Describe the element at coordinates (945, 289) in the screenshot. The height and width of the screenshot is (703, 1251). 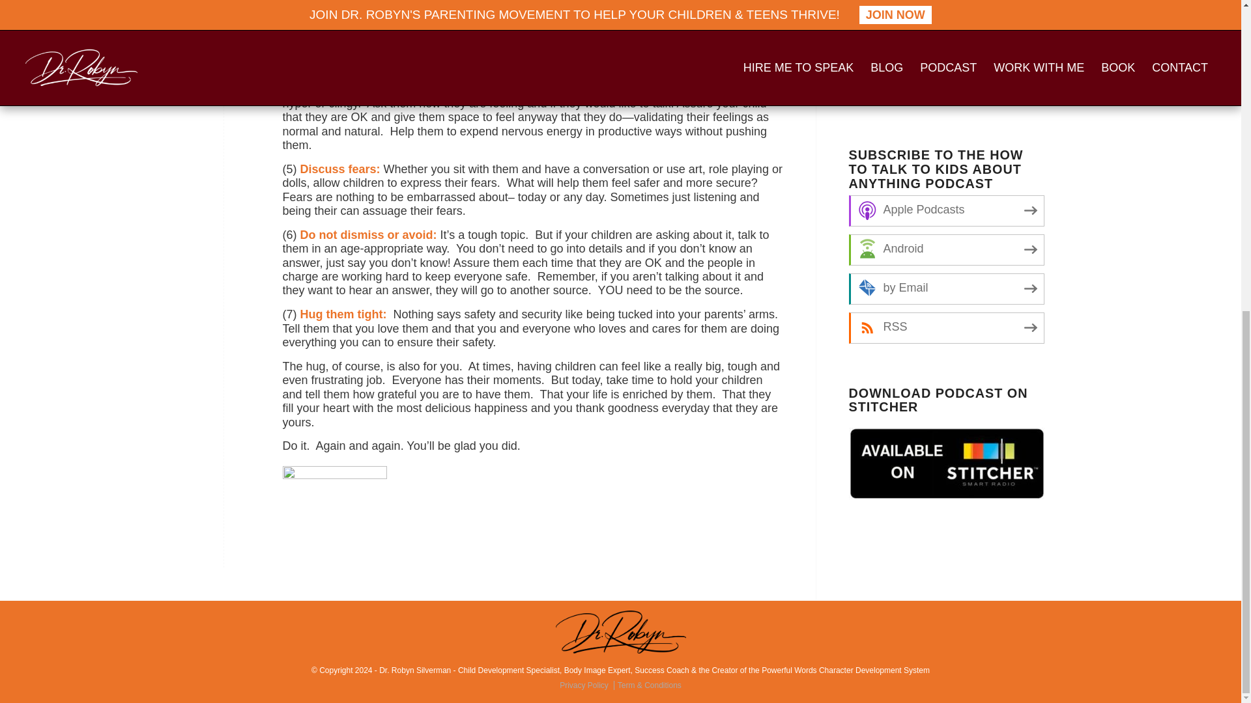
I see `Subscribe by Email` at that location.